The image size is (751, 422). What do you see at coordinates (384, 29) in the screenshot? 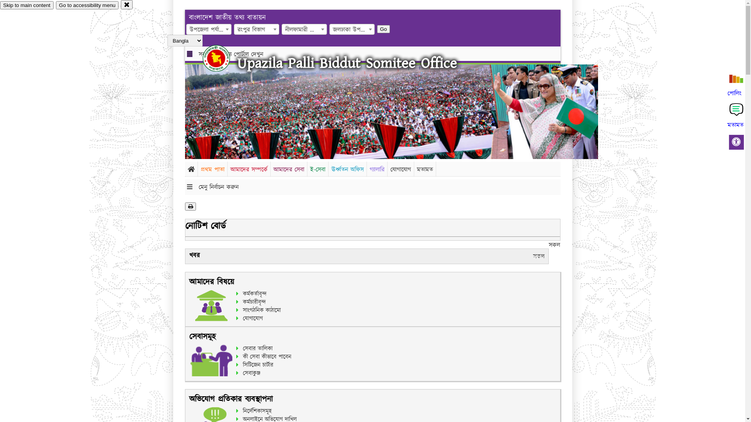
I see `Go` at bounding box center [384, 29].